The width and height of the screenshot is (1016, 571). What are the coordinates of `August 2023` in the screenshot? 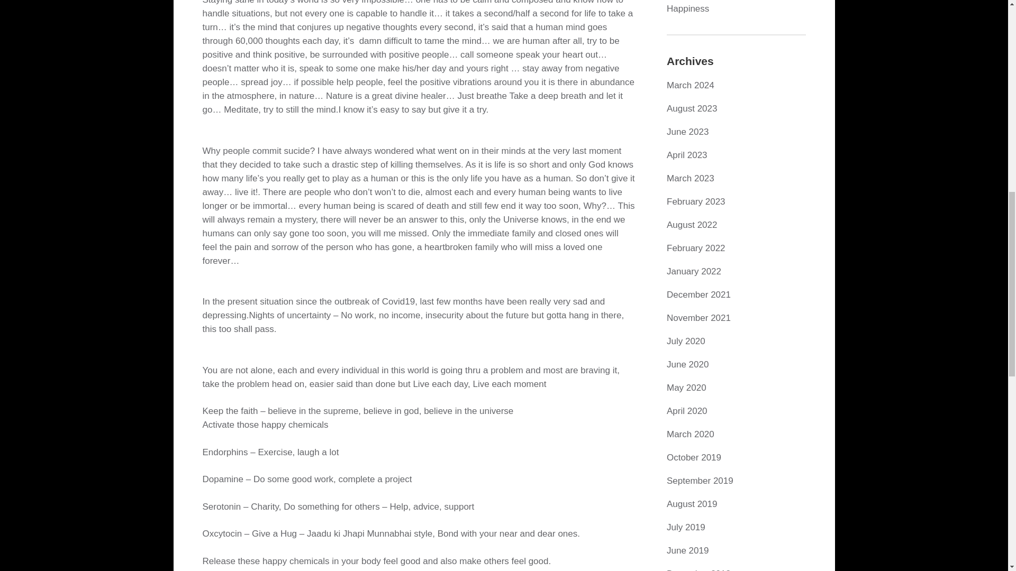 It's located at (692, 108).